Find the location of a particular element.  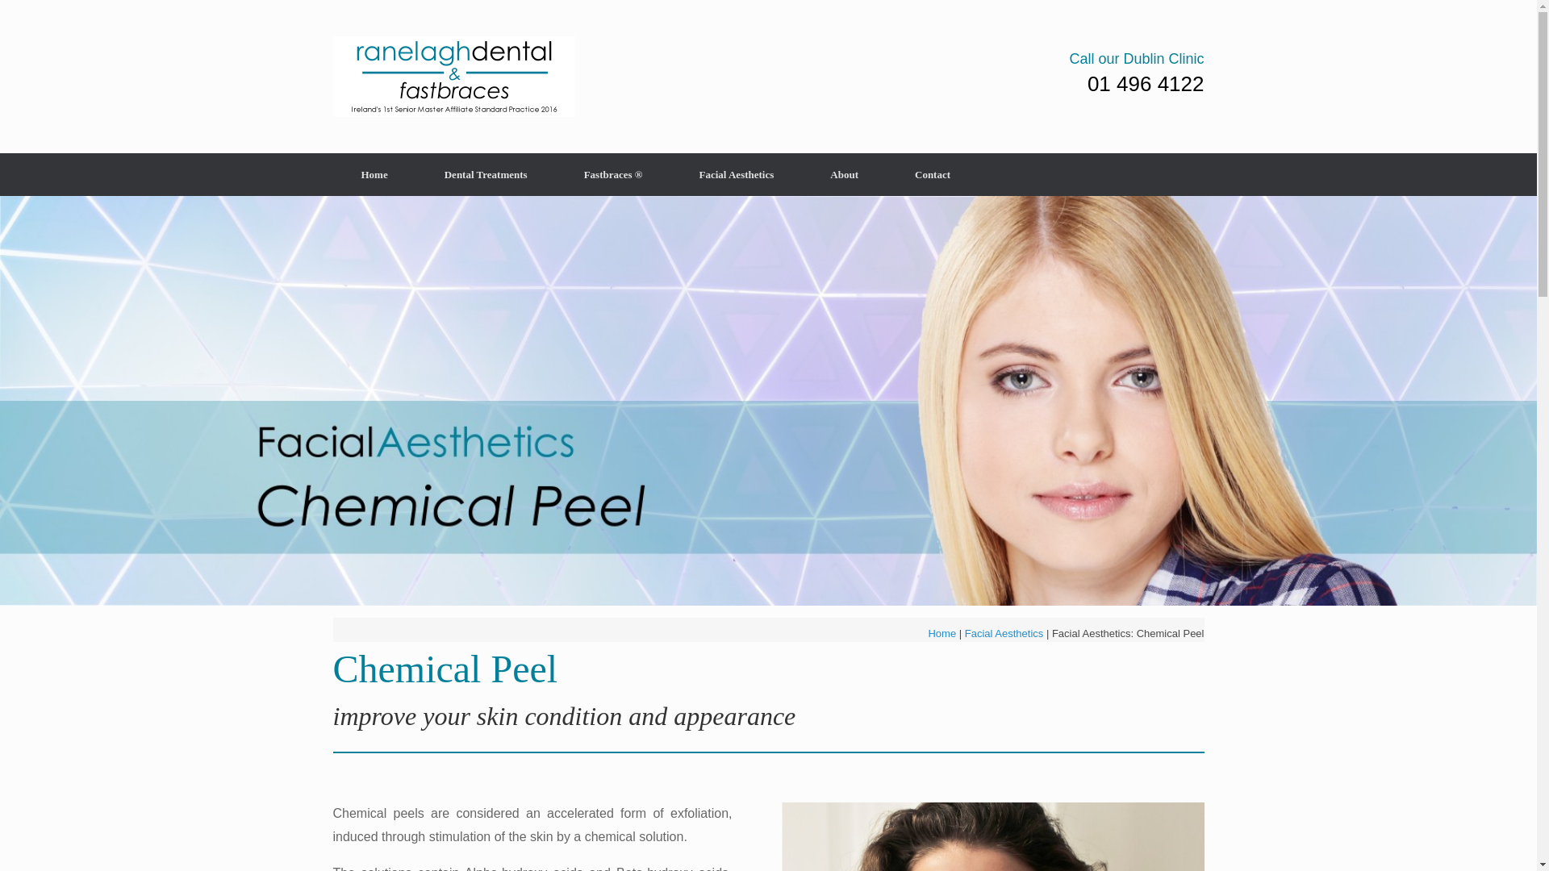

Home is located at coordinates (942, 632).